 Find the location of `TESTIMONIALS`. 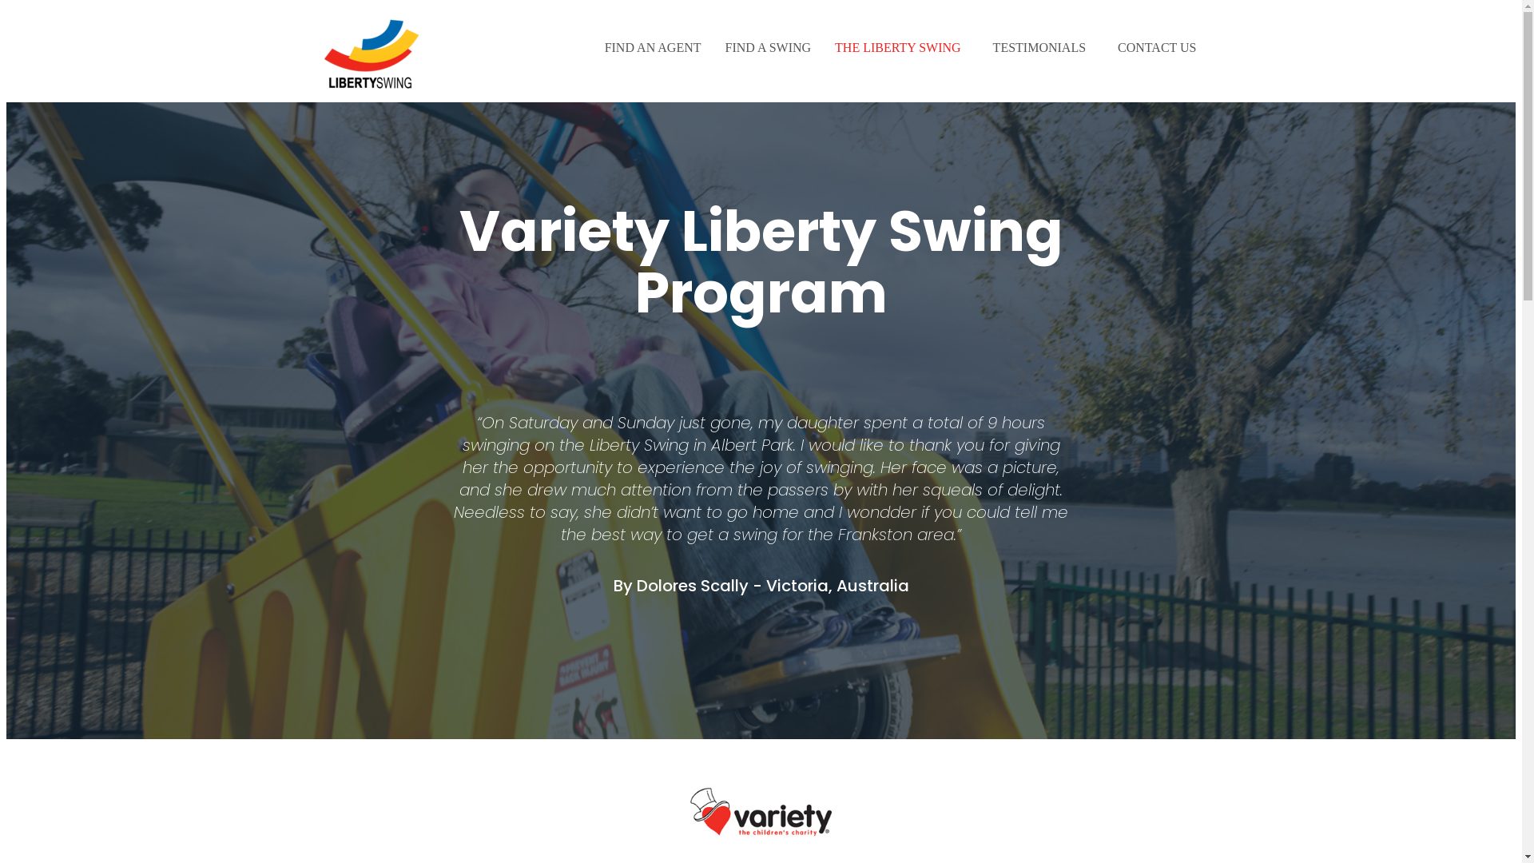

TESTIMONIALS is located at coordinates (1043, 48).